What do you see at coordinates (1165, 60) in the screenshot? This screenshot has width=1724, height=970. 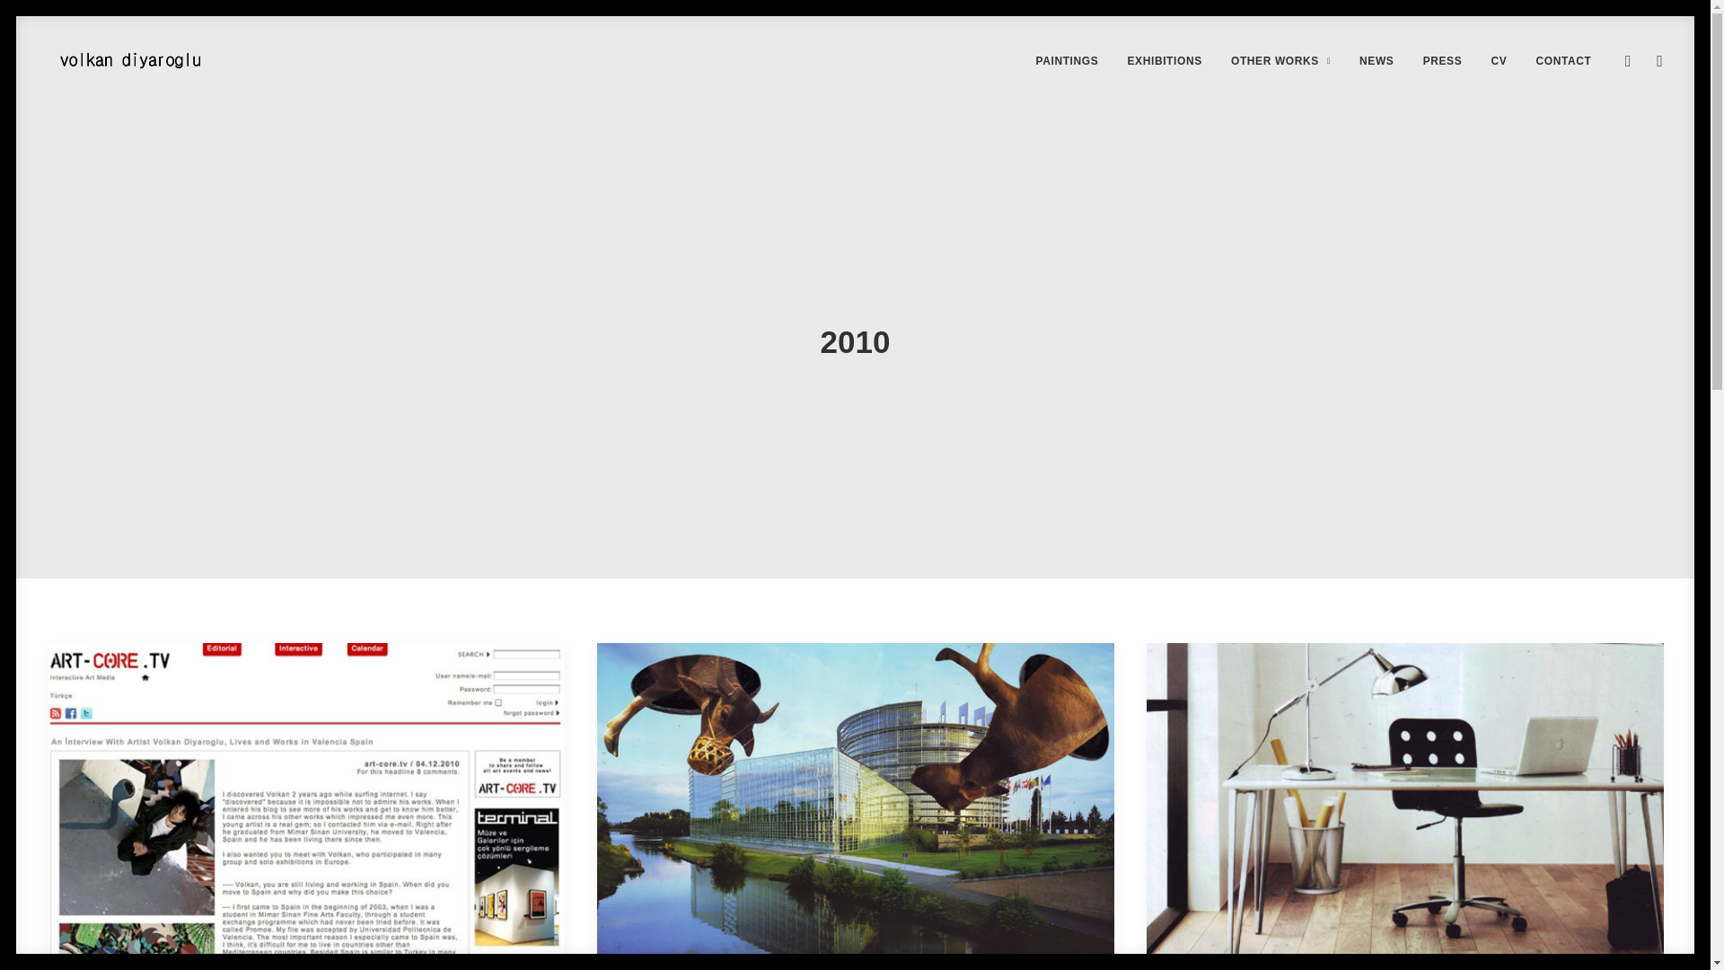 I see `EXHIBITIONS` at bounding box center [1165, 60].